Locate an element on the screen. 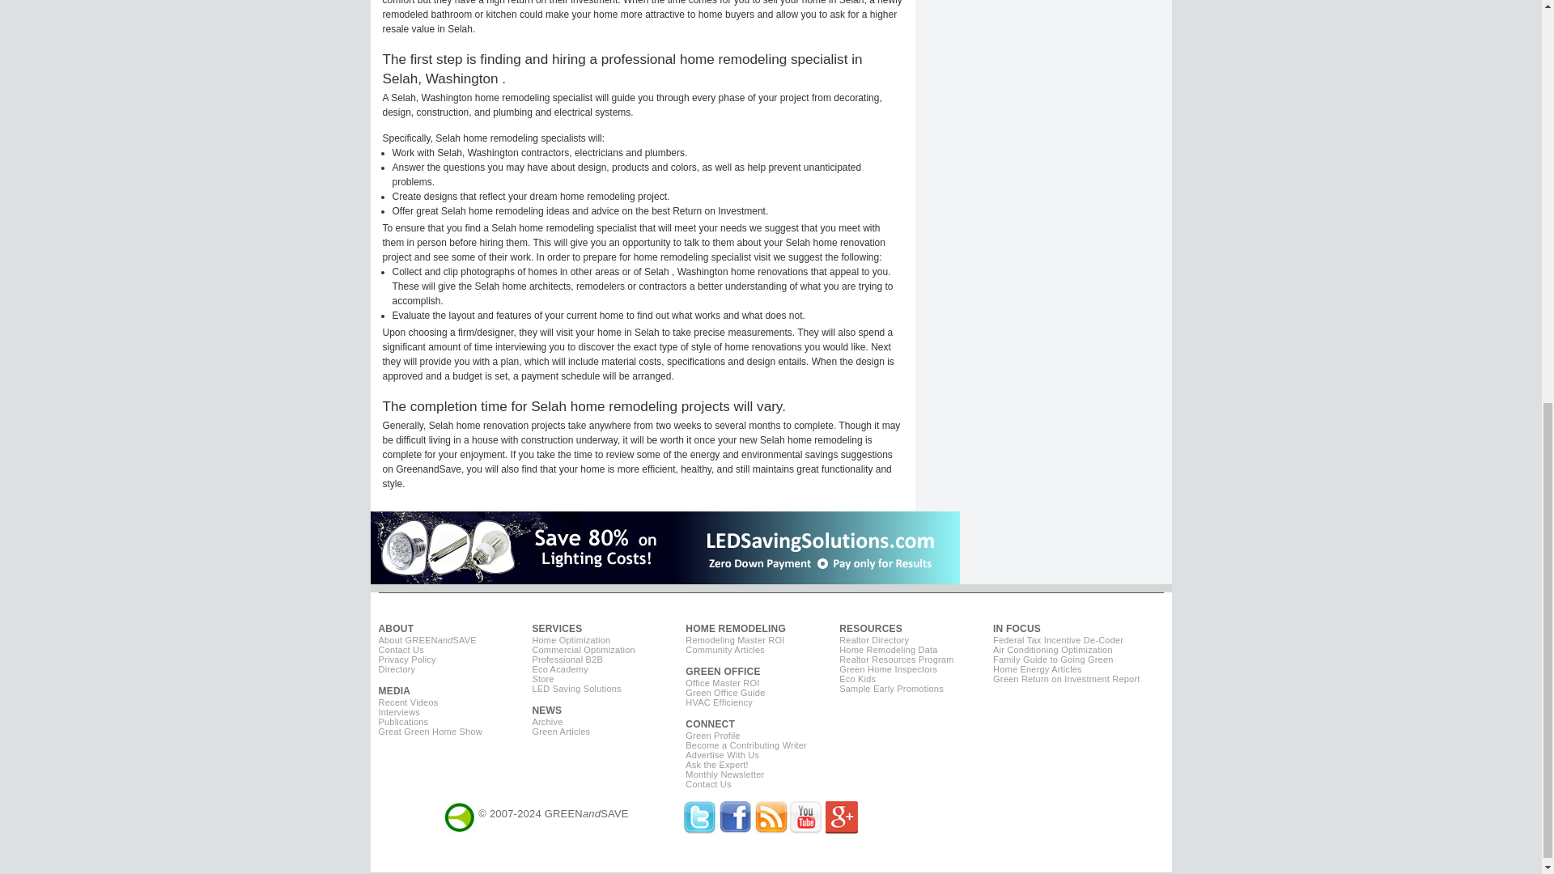  Optimizing Energy and Utility Costs is located at coordinates (556, 629).